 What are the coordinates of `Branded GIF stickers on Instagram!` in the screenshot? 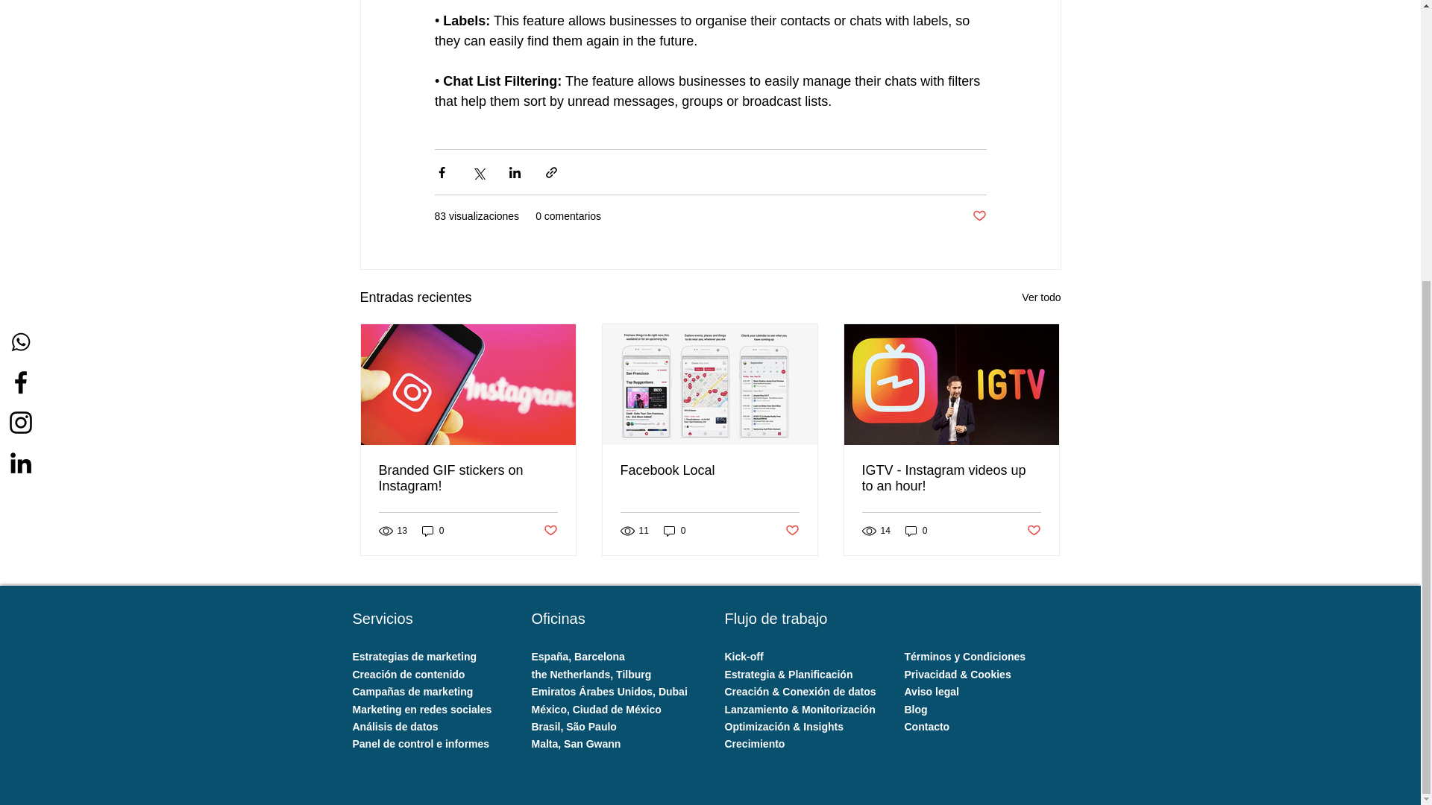 It's located at (468, 479).